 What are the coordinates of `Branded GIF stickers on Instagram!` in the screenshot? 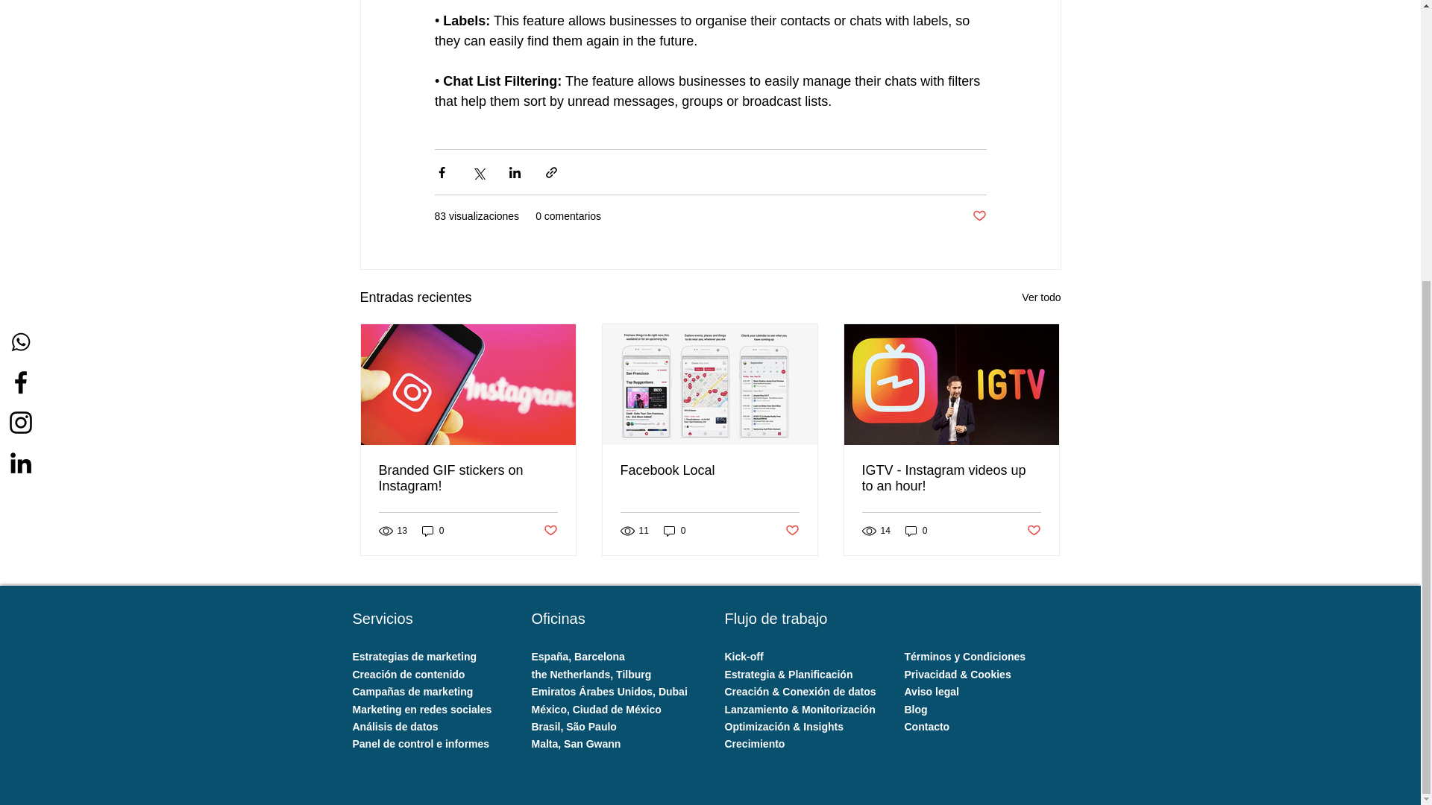 It's located at (468, 479).